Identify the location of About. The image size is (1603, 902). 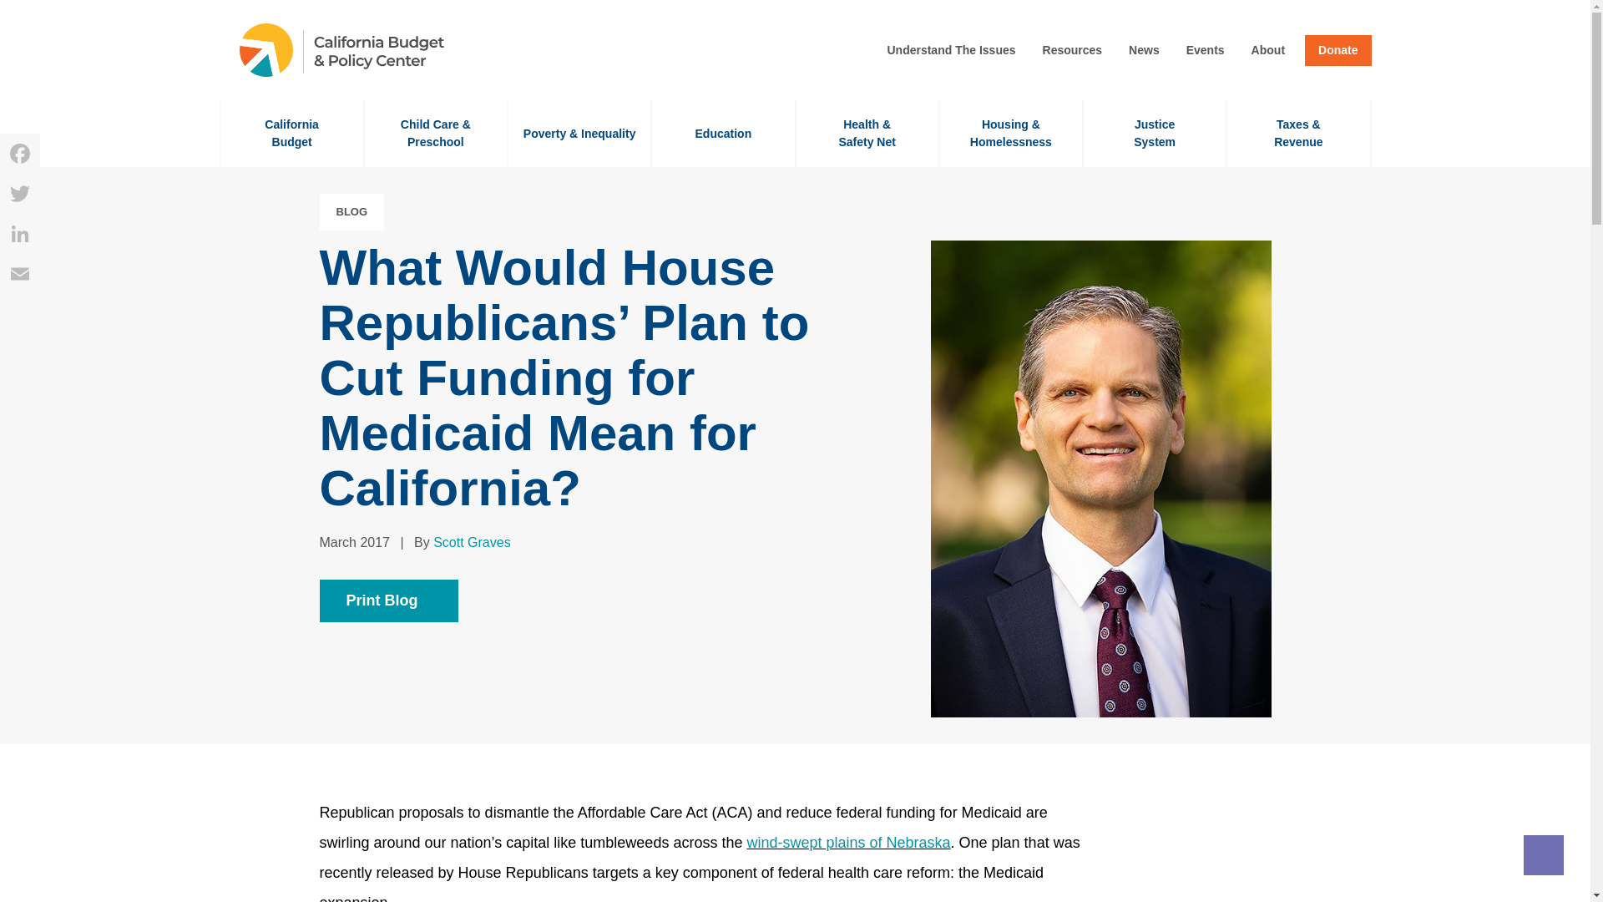
(1268, 50).